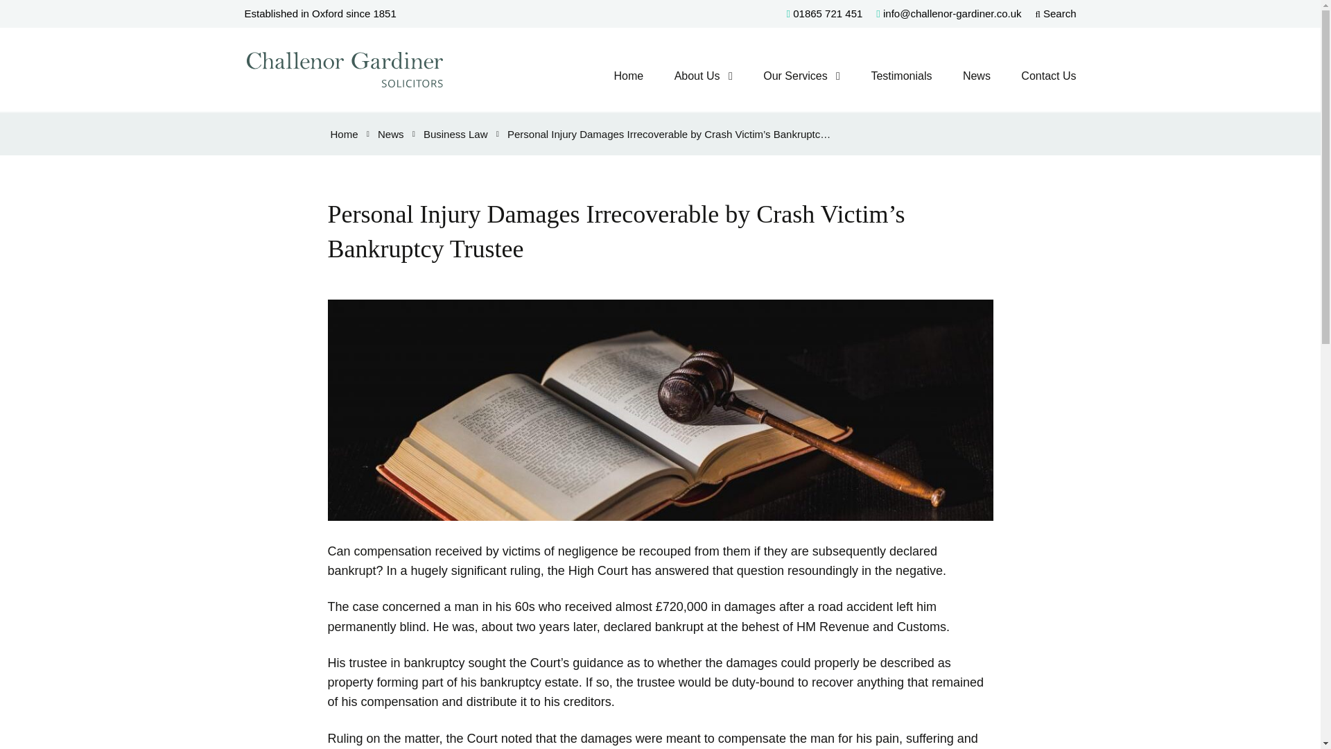  I want to click on Go to the Business Law category archives., so click(455, 133).